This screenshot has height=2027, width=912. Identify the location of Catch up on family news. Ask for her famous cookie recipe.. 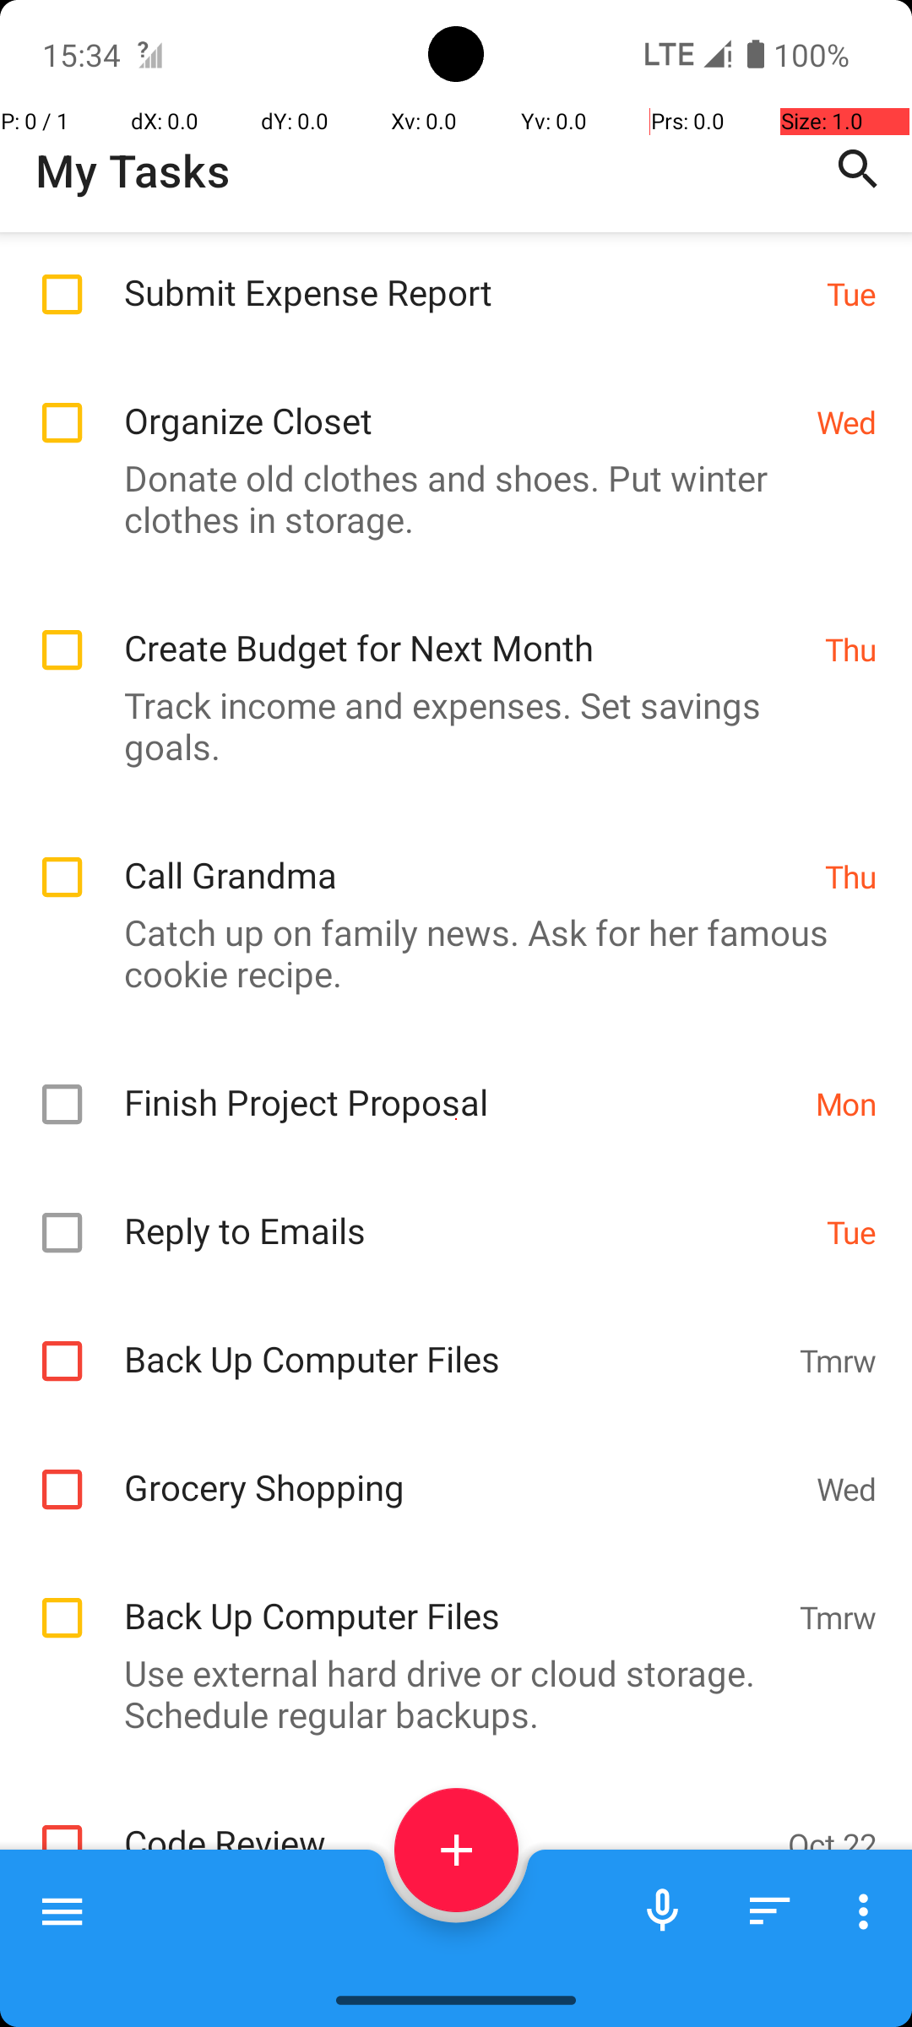
(448, 953).